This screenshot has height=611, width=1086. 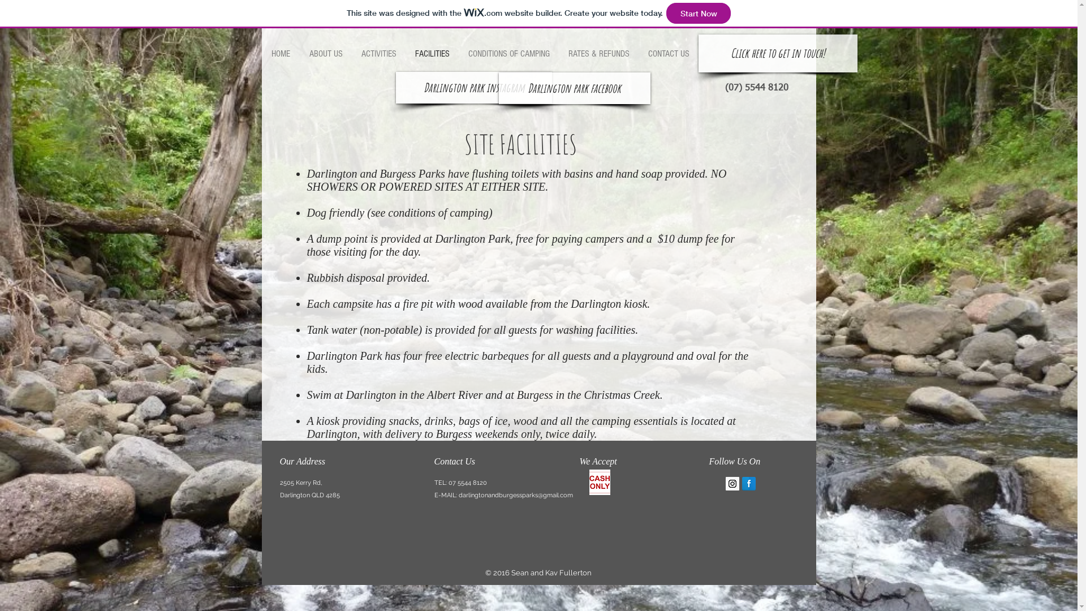 What do you see at coordinates (515, 496) in the screenshot?
I see `darlingtonandburgessparks@gmail.com` at bounding box center [515, 496].